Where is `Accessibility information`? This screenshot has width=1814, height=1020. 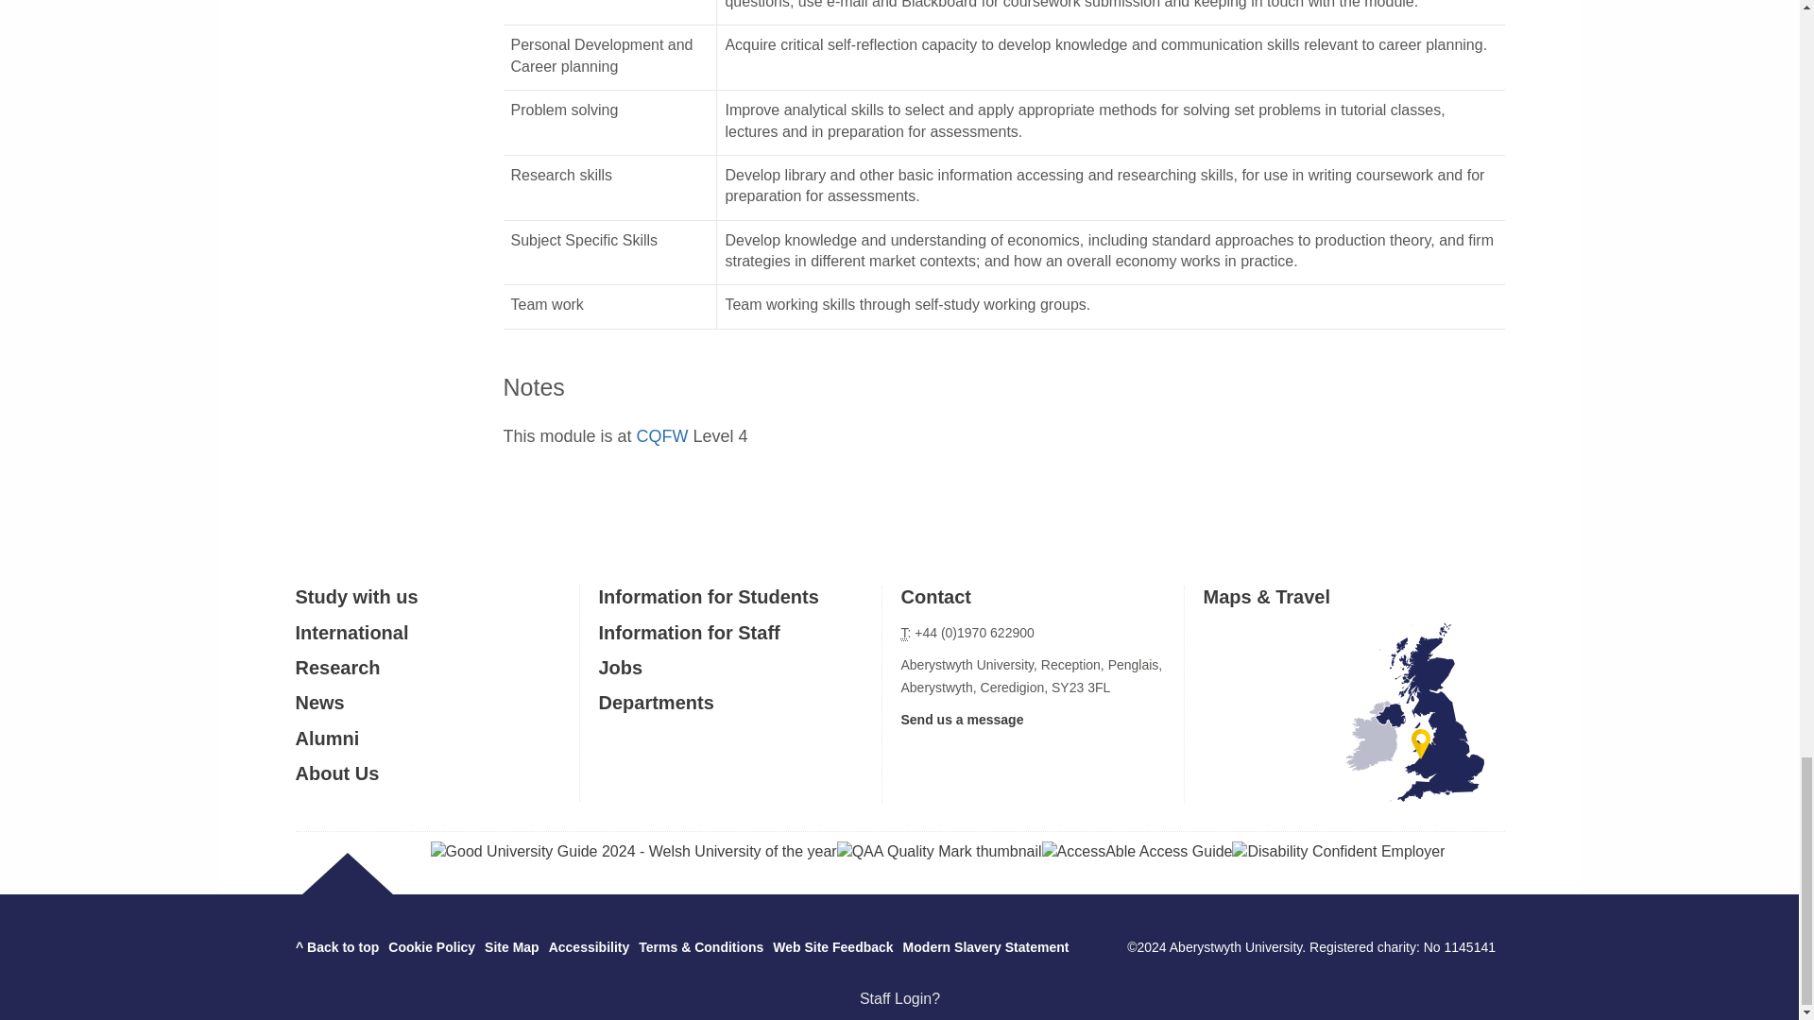
Accessibility information is located at coordinates (590, 946).